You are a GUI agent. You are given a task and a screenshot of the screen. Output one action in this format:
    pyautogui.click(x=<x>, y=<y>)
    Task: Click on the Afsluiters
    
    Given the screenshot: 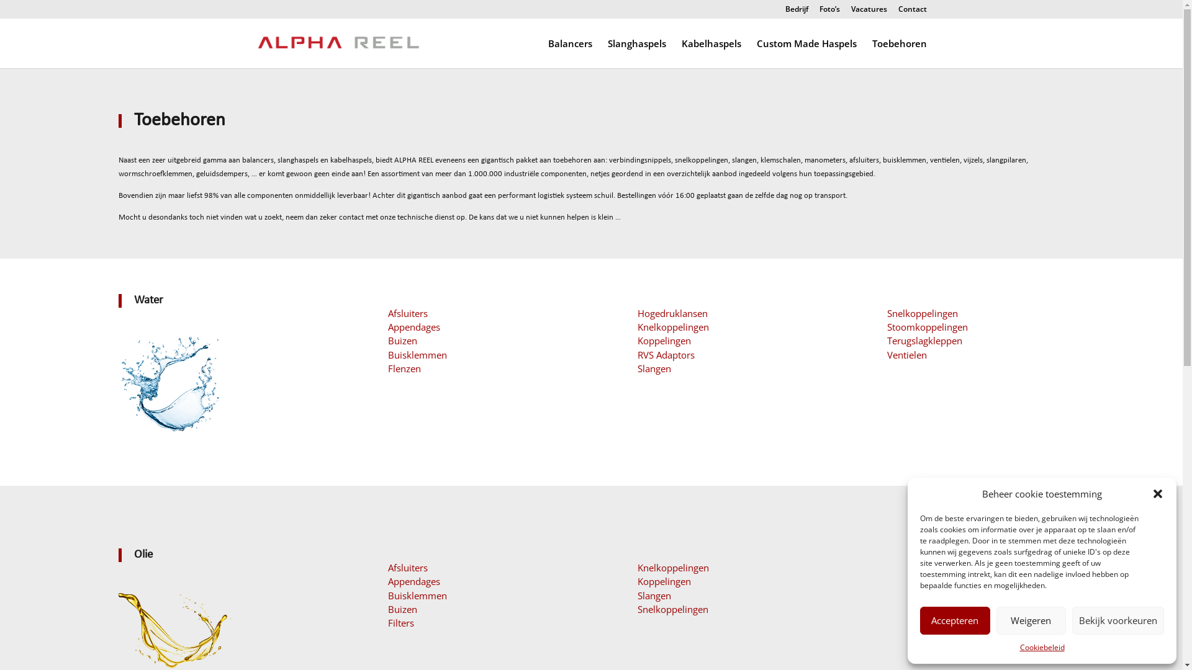 What is the action you would take?
    pyautogui.click(x=408, y=567)
    